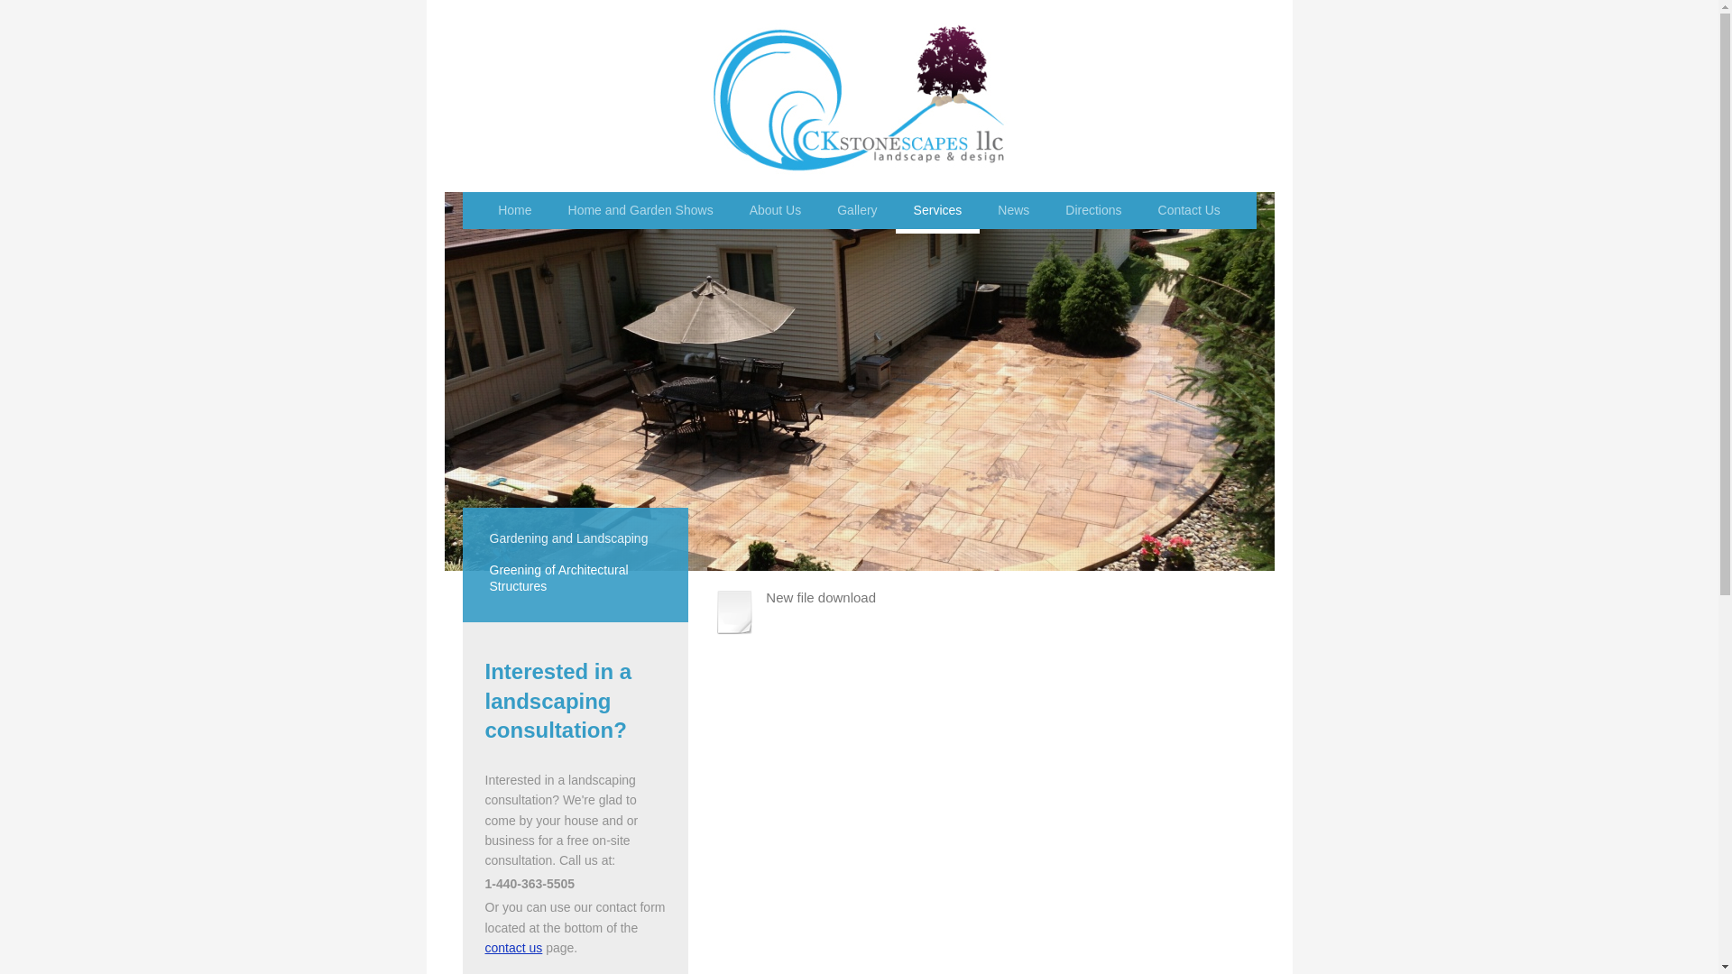 The height and width of the screenshot is (974, 1732). Describe the element at coordinates (575, 579) in the screenshot. I see `Greening of Architectural Structures` at that location.